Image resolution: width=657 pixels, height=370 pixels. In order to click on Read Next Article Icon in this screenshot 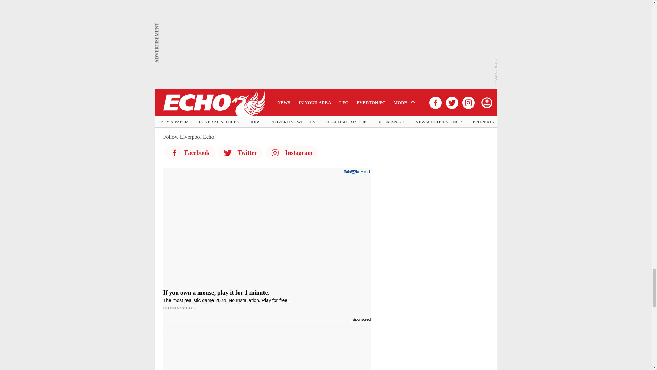, I will do `click(167, 86)`.